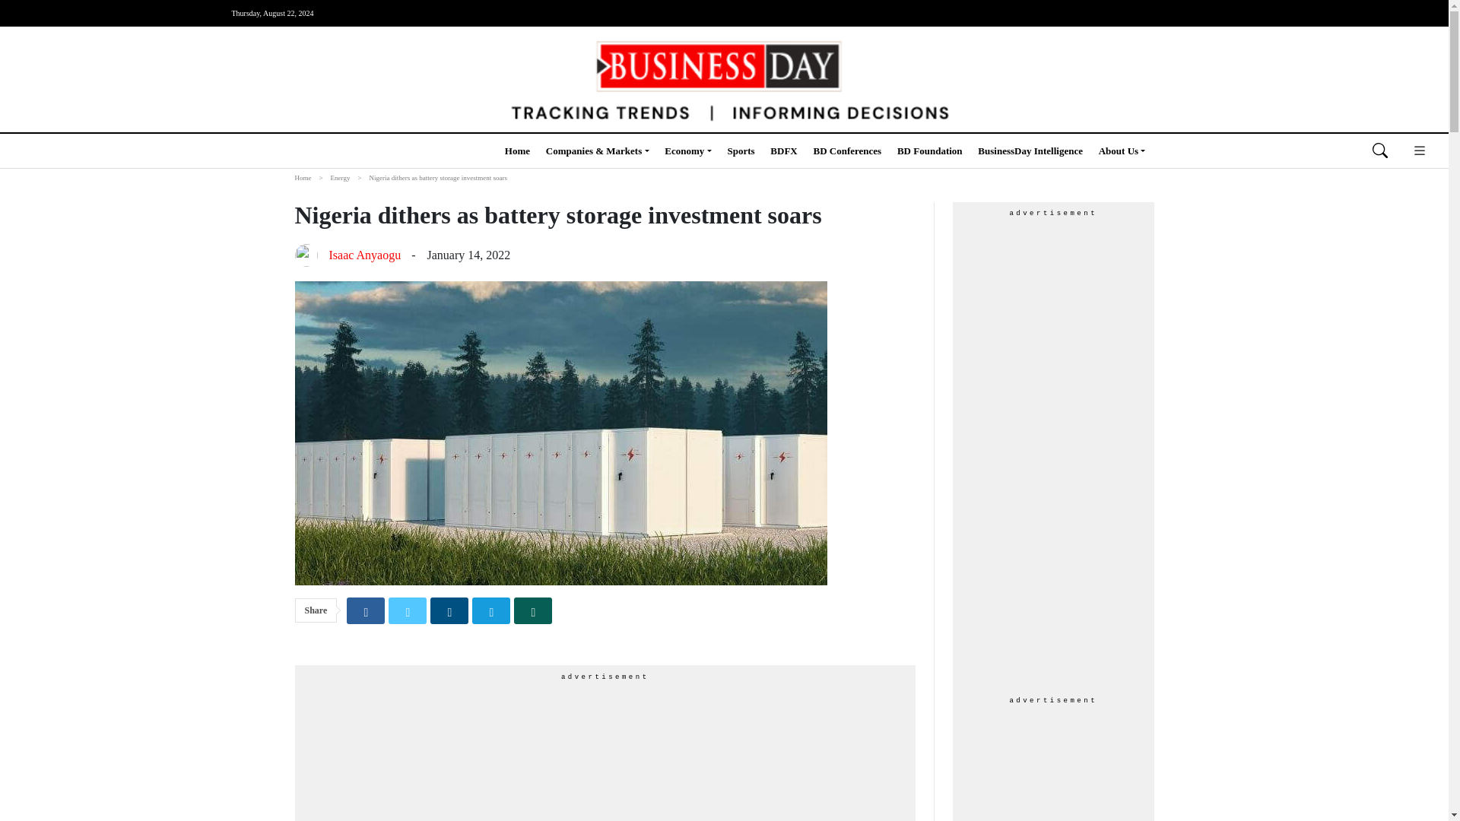 Image resolution: width=1460 pixels, height=821 pixels. Describe the element at coordinates (929, 151) in the screenshot. I see `BD Foundation` at that location.